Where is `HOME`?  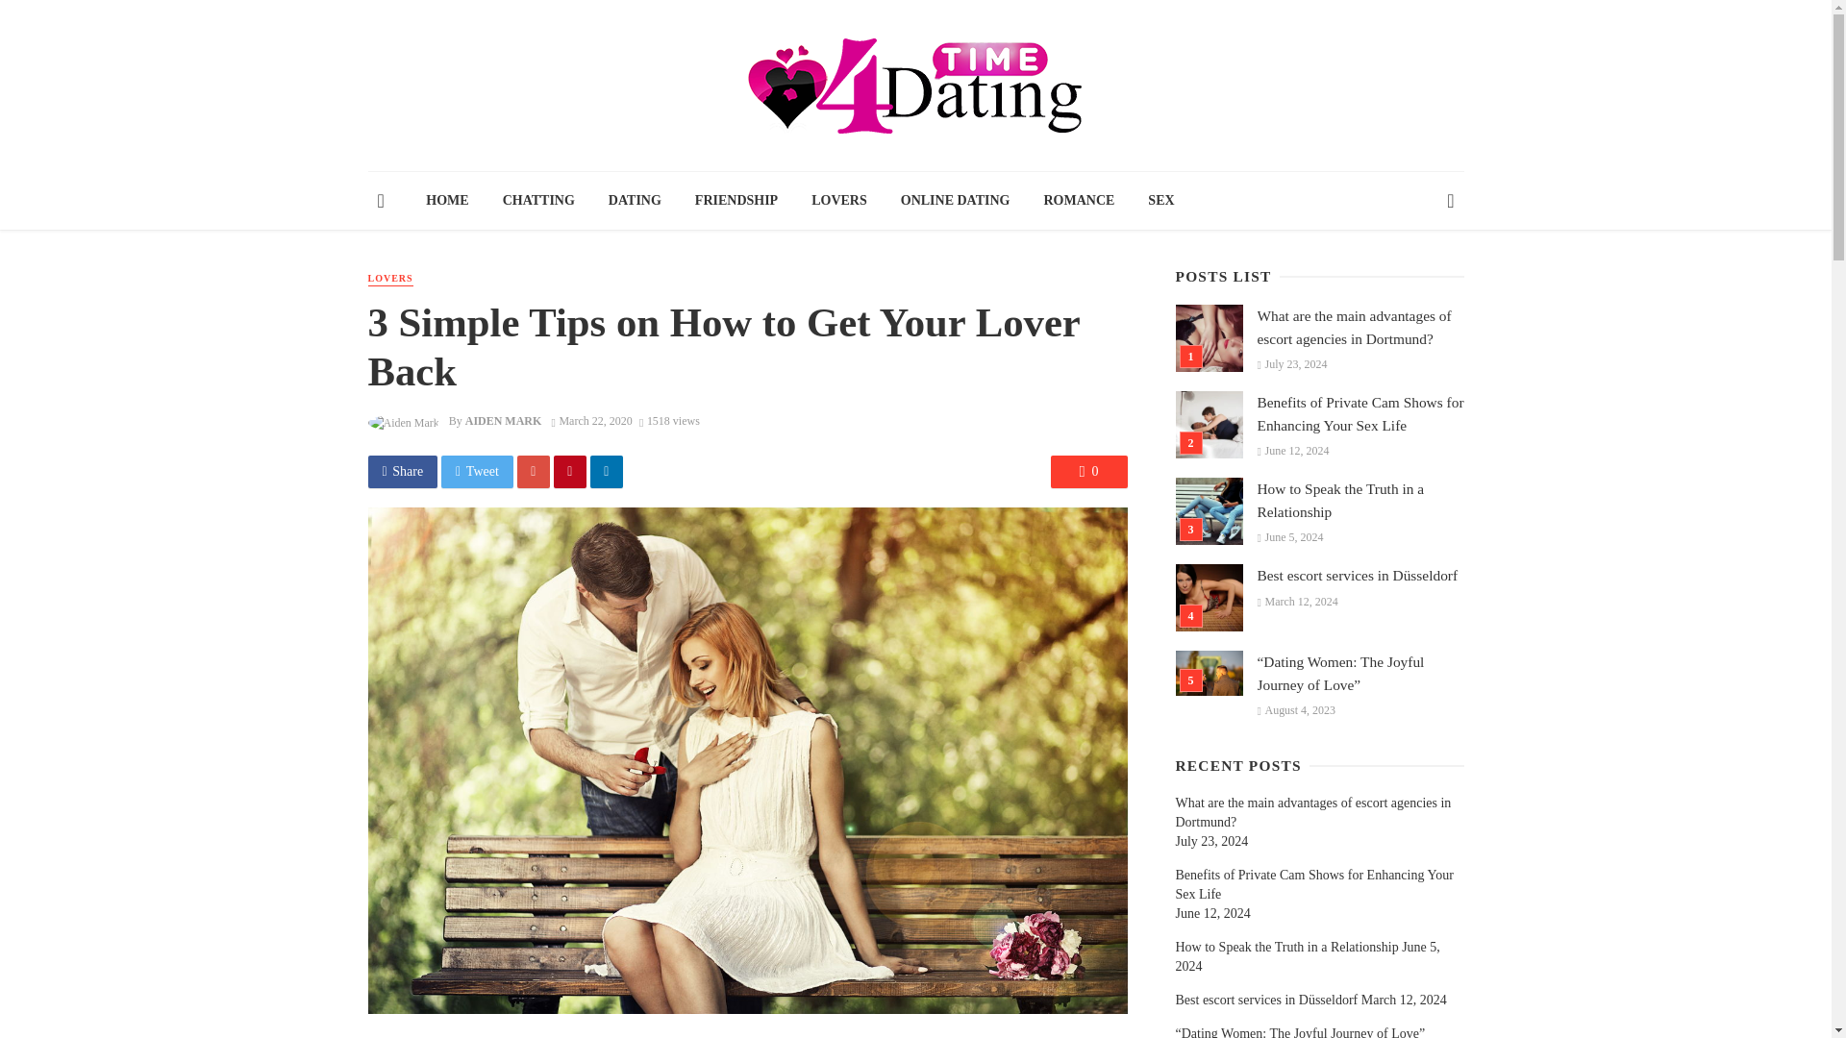 HOME is located at coordinates (447, 200).